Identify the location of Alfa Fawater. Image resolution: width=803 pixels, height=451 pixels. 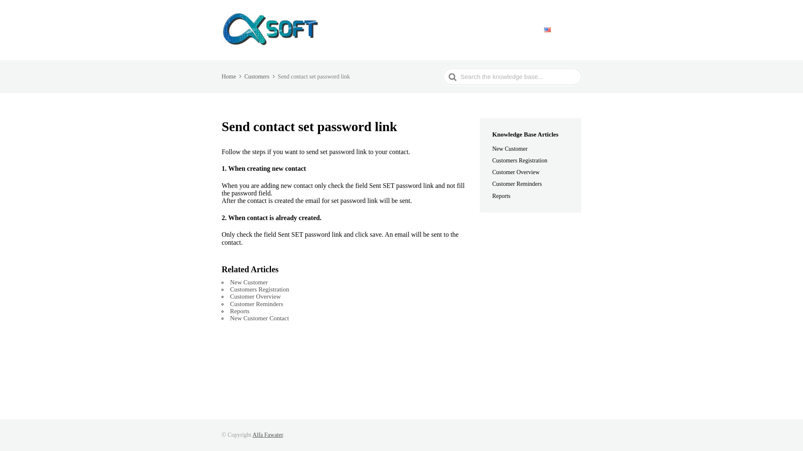
(268, 434).